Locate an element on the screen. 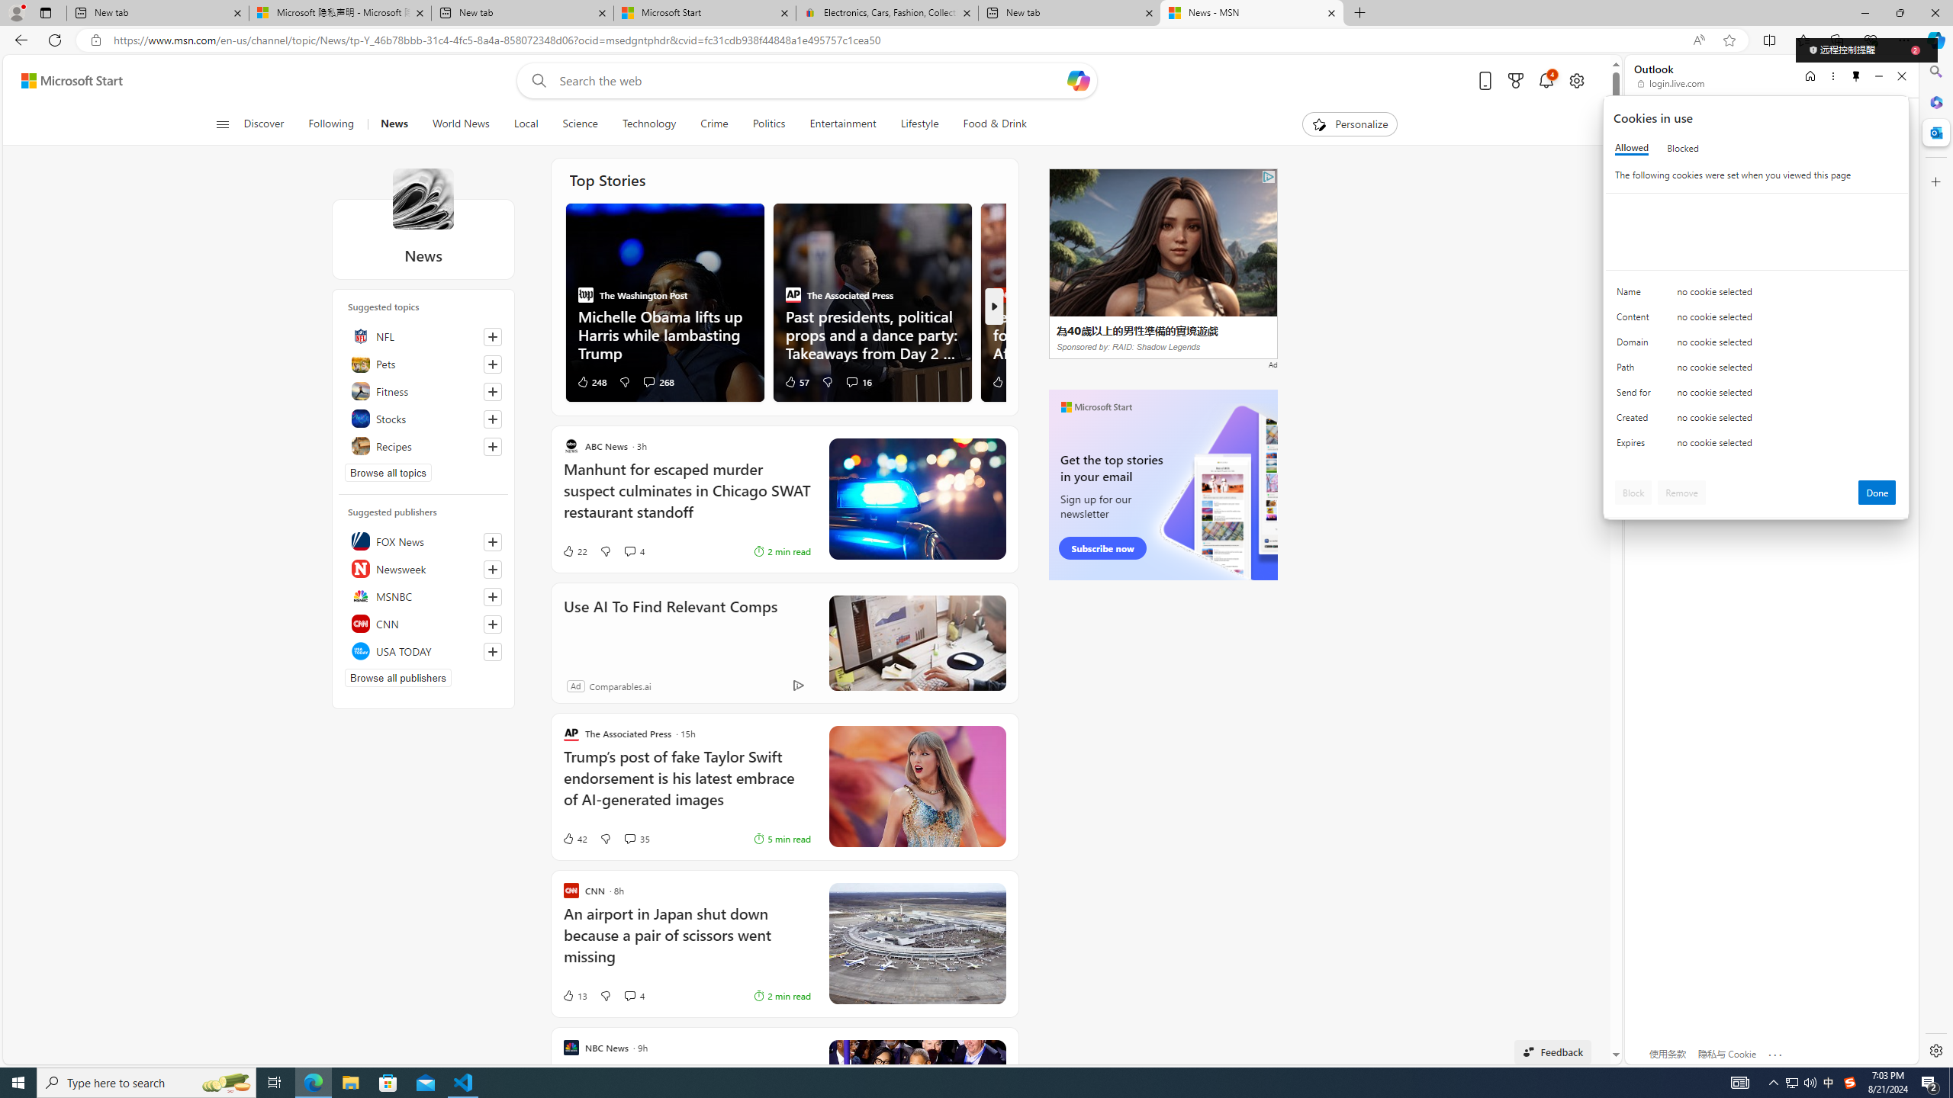 Image resolution: width=1953 pixels, height=1098 pixels. Food & Drink is located at coordinates (989, 124).